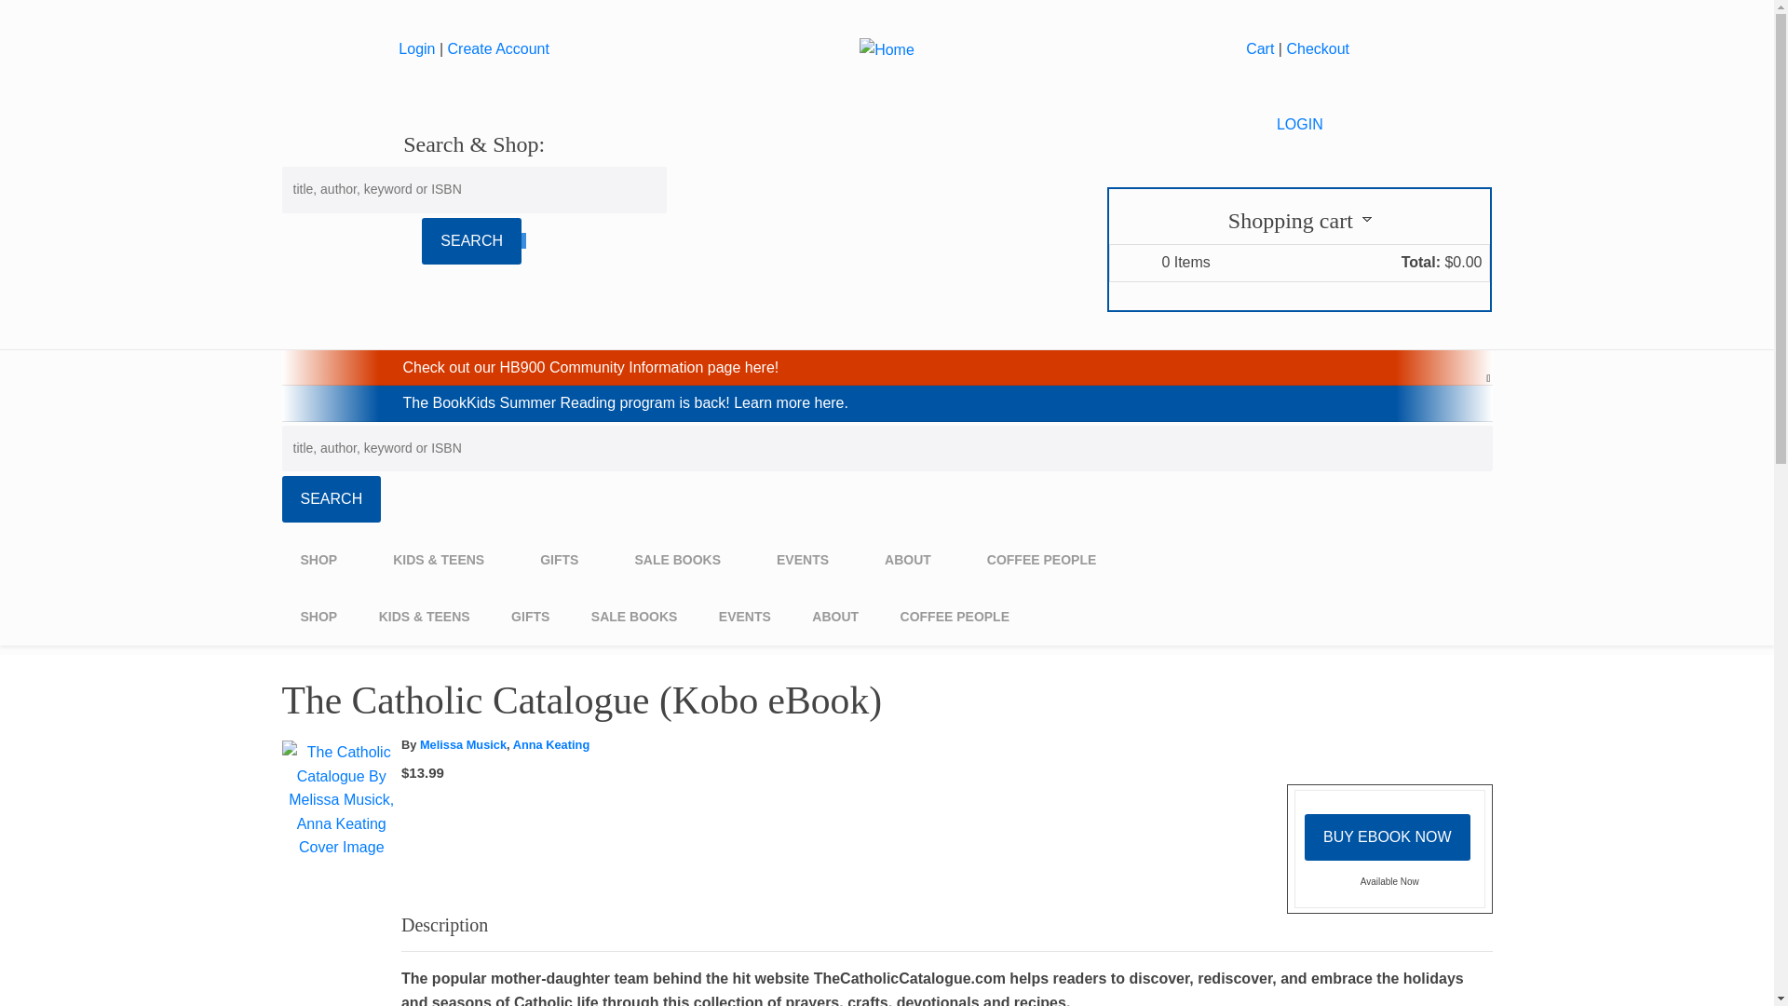 The height and width of the screenshot is (1006, 1788). I want to click on Search, so click(471, 241).